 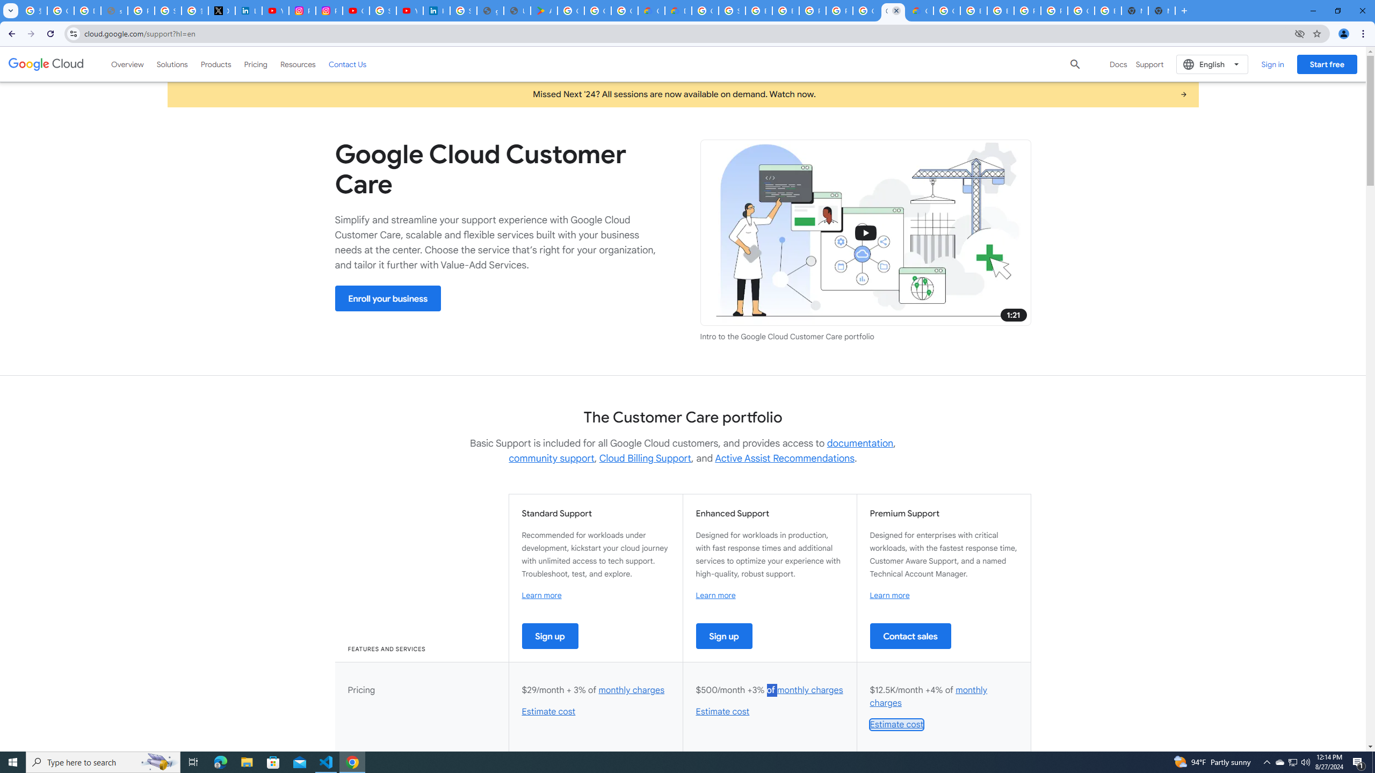 What do you see at coordinates (652, 11) in the screenshot?
I see `Customer Care | Google Cloud` at bounding box center [652, 11].